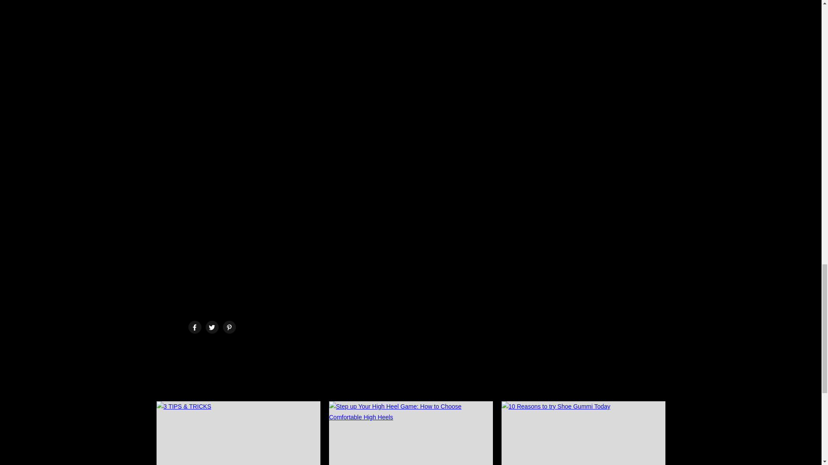 The width and height of the screenshot is (828, 465). Describe the element at coordinates (212, 327) in the screenshot. I see `Twitter` at that location.